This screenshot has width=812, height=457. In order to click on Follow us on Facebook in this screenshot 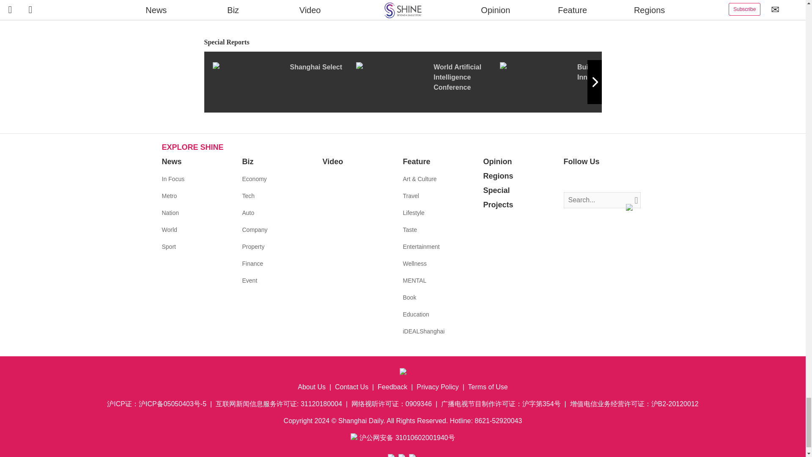, I will do `click(570, 179)`.